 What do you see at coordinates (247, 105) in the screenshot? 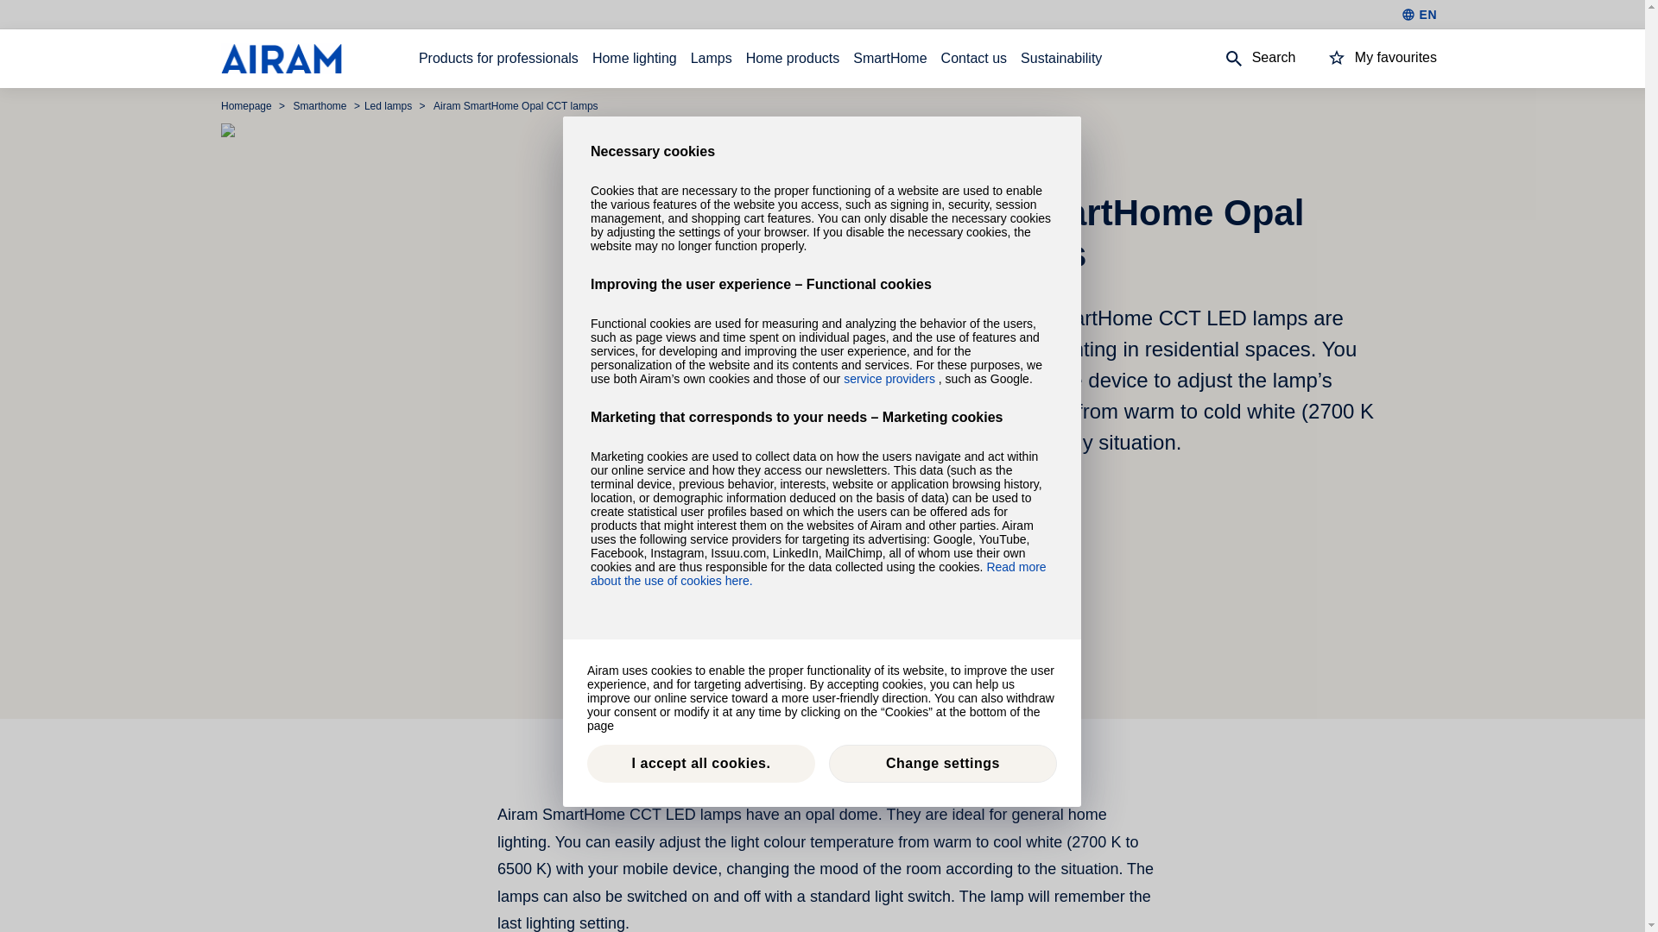
I see `Homepage` at bounding box center [247, 105].